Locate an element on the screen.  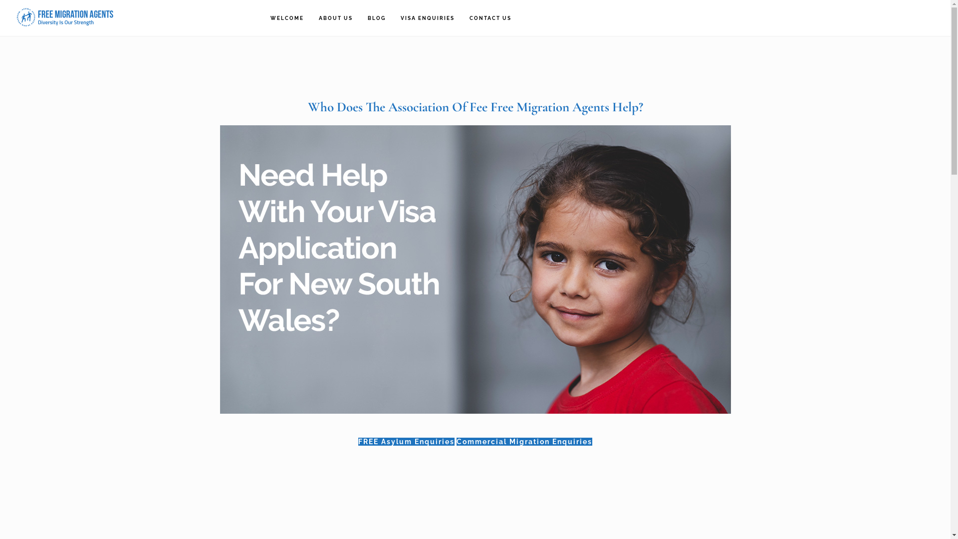
VISA ENQUIRIES is located at coordinates (428, 18).